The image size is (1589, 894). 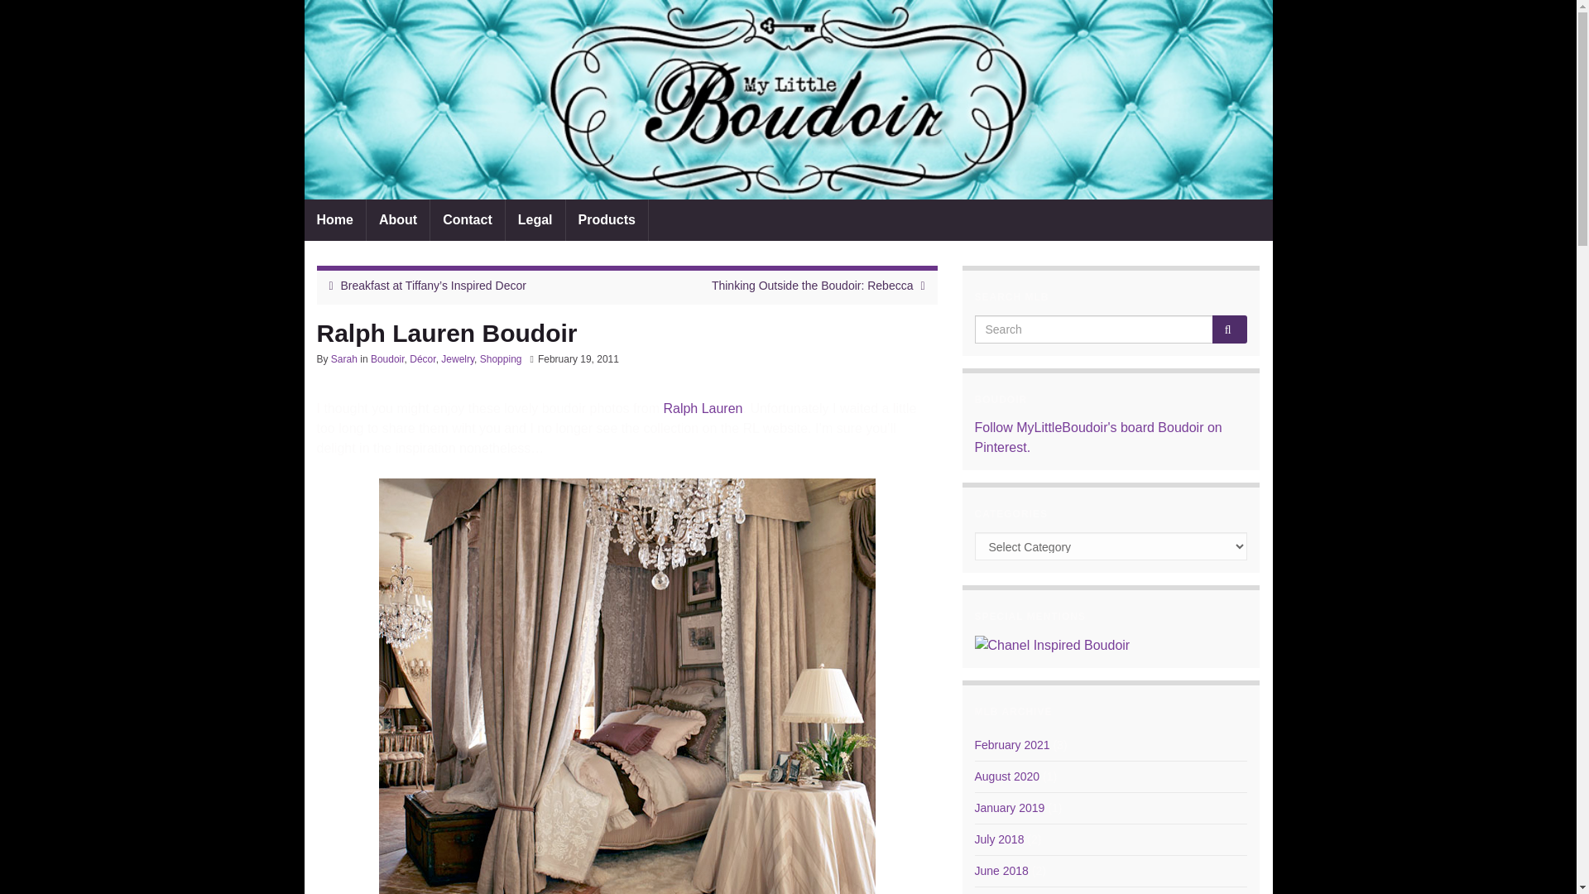 What do you see at coordinates (607, 219) in the screenshot?
I see `Products` at bounding box center [607, 219].